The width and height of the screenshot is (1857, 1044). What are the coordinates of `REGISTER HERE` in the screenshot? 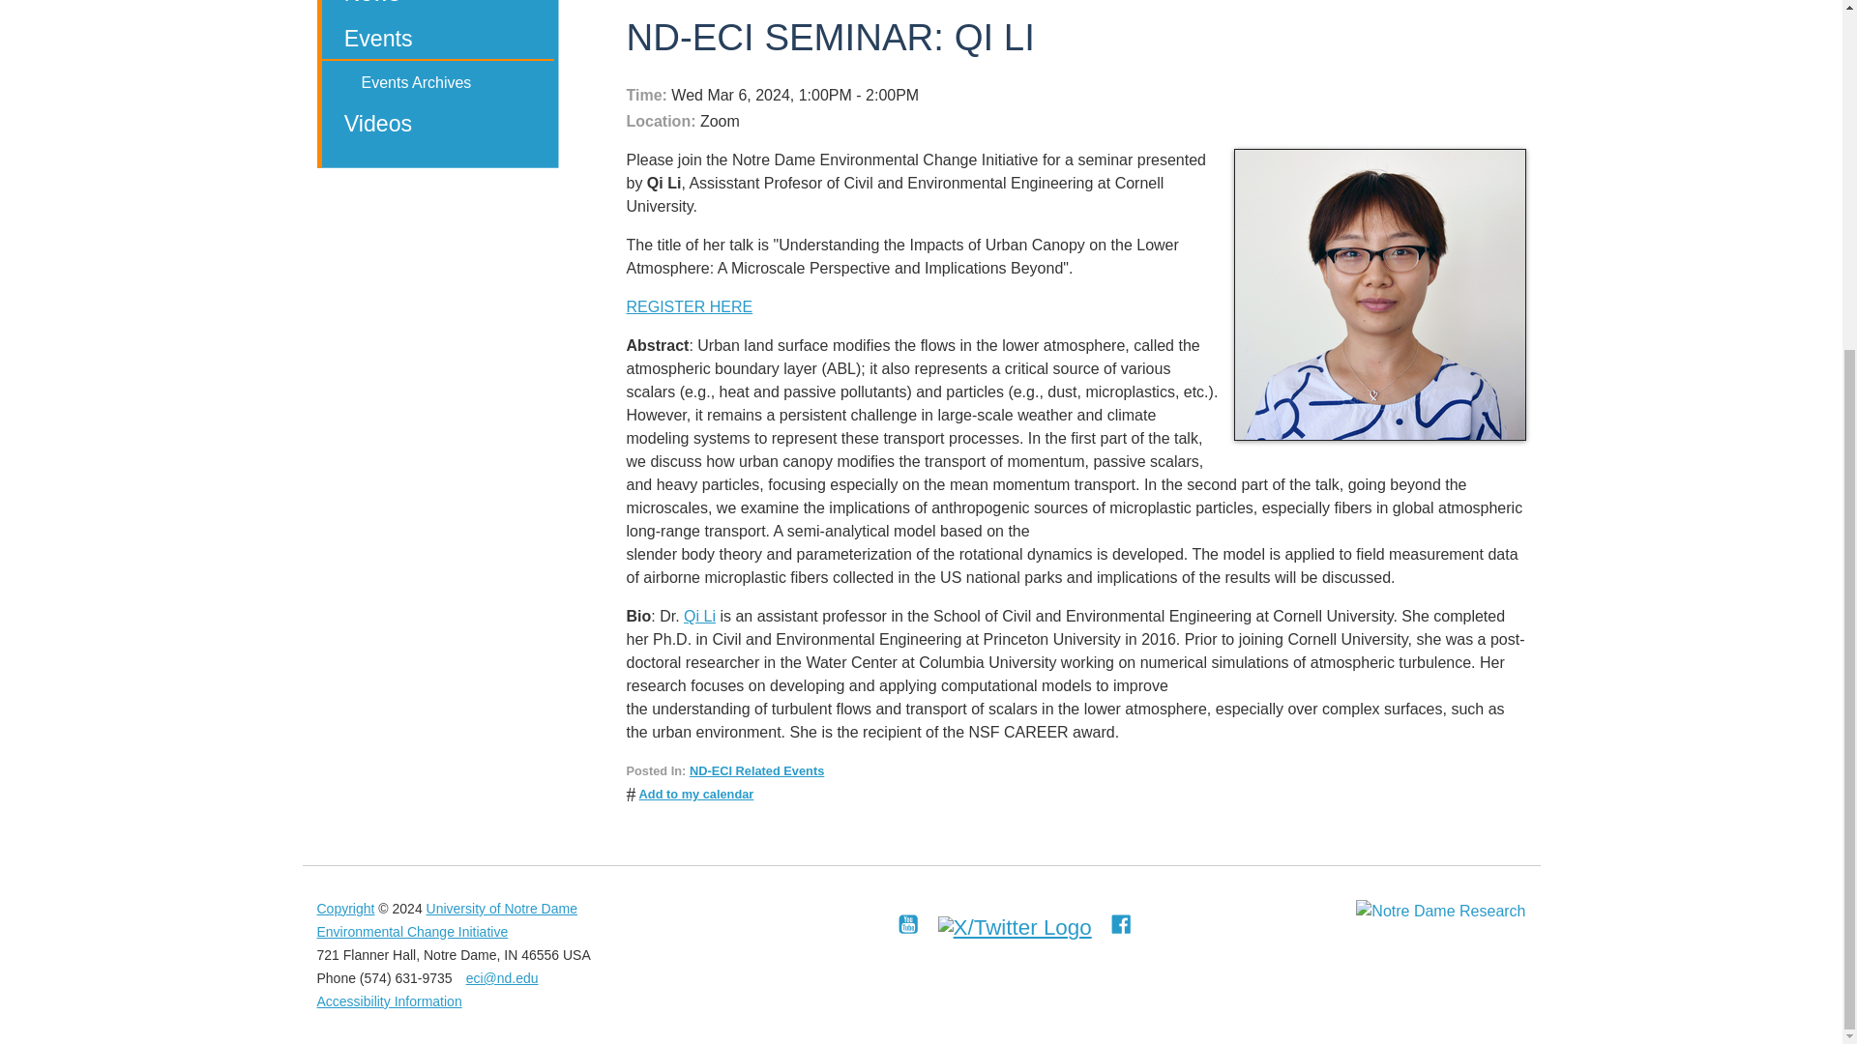 It's located at (691, 306).